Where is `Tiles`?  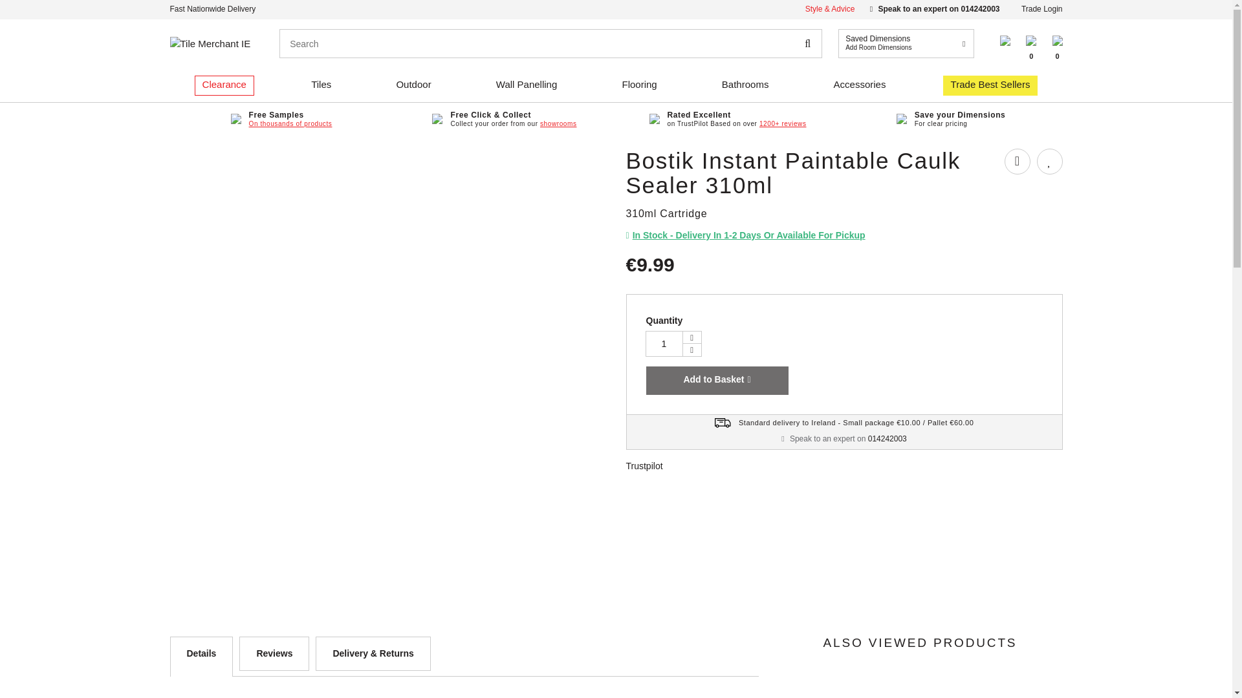 Tiles is located at coordinates (664, 343).